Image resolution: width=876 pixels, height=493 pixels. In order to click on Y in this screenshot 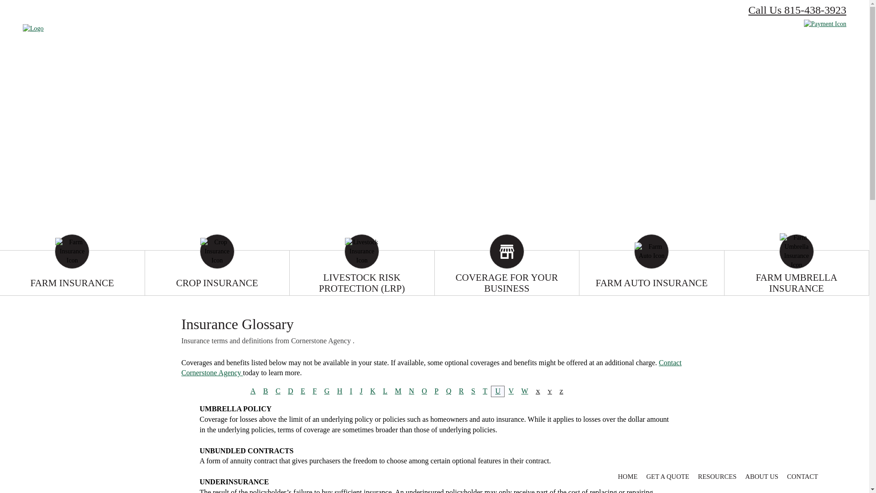, I will do `click(550, 392)`.